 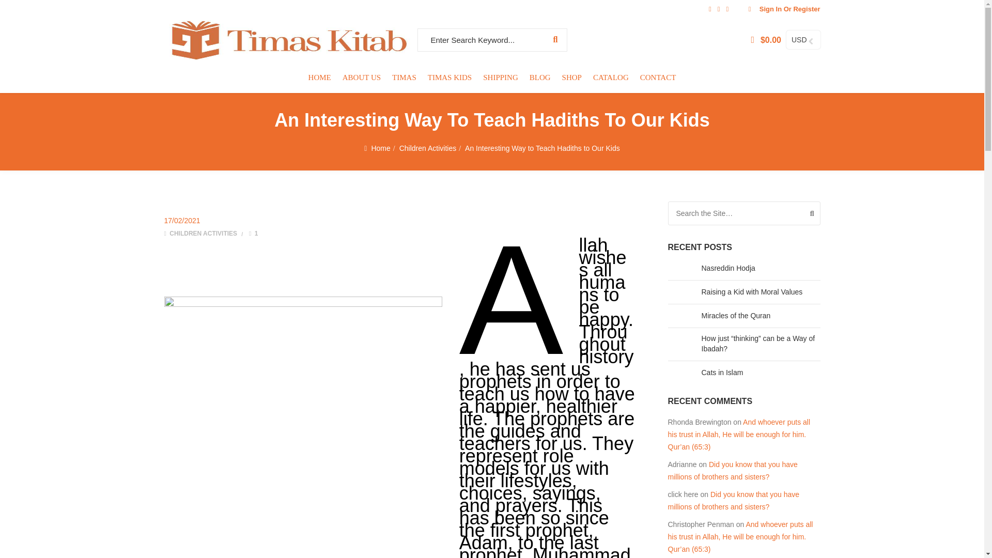 What do you see at coordinates (611, 78) in the screenshot?
I see `CATALOG` at bounding box center [611, 78].